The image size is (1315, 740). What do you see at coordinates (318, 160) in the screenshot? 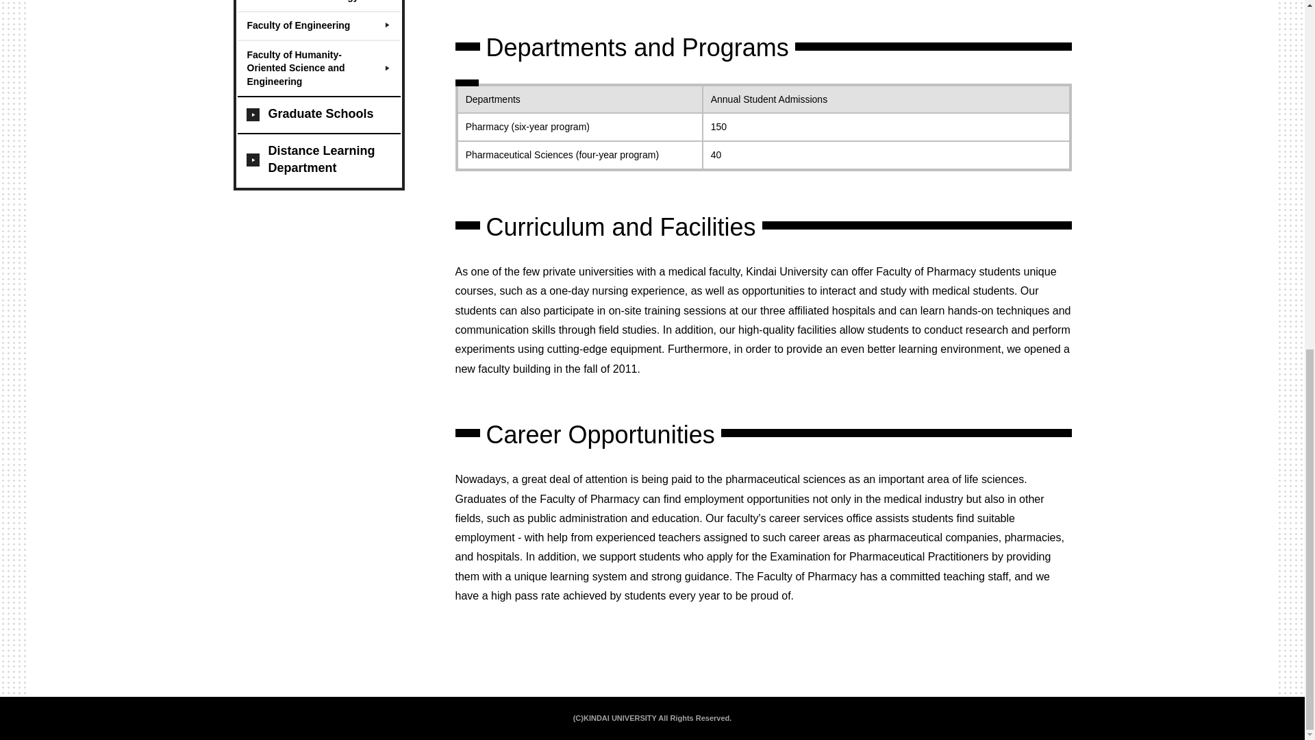
I see `Distance Learning Department` at bounding box center [318, 160].